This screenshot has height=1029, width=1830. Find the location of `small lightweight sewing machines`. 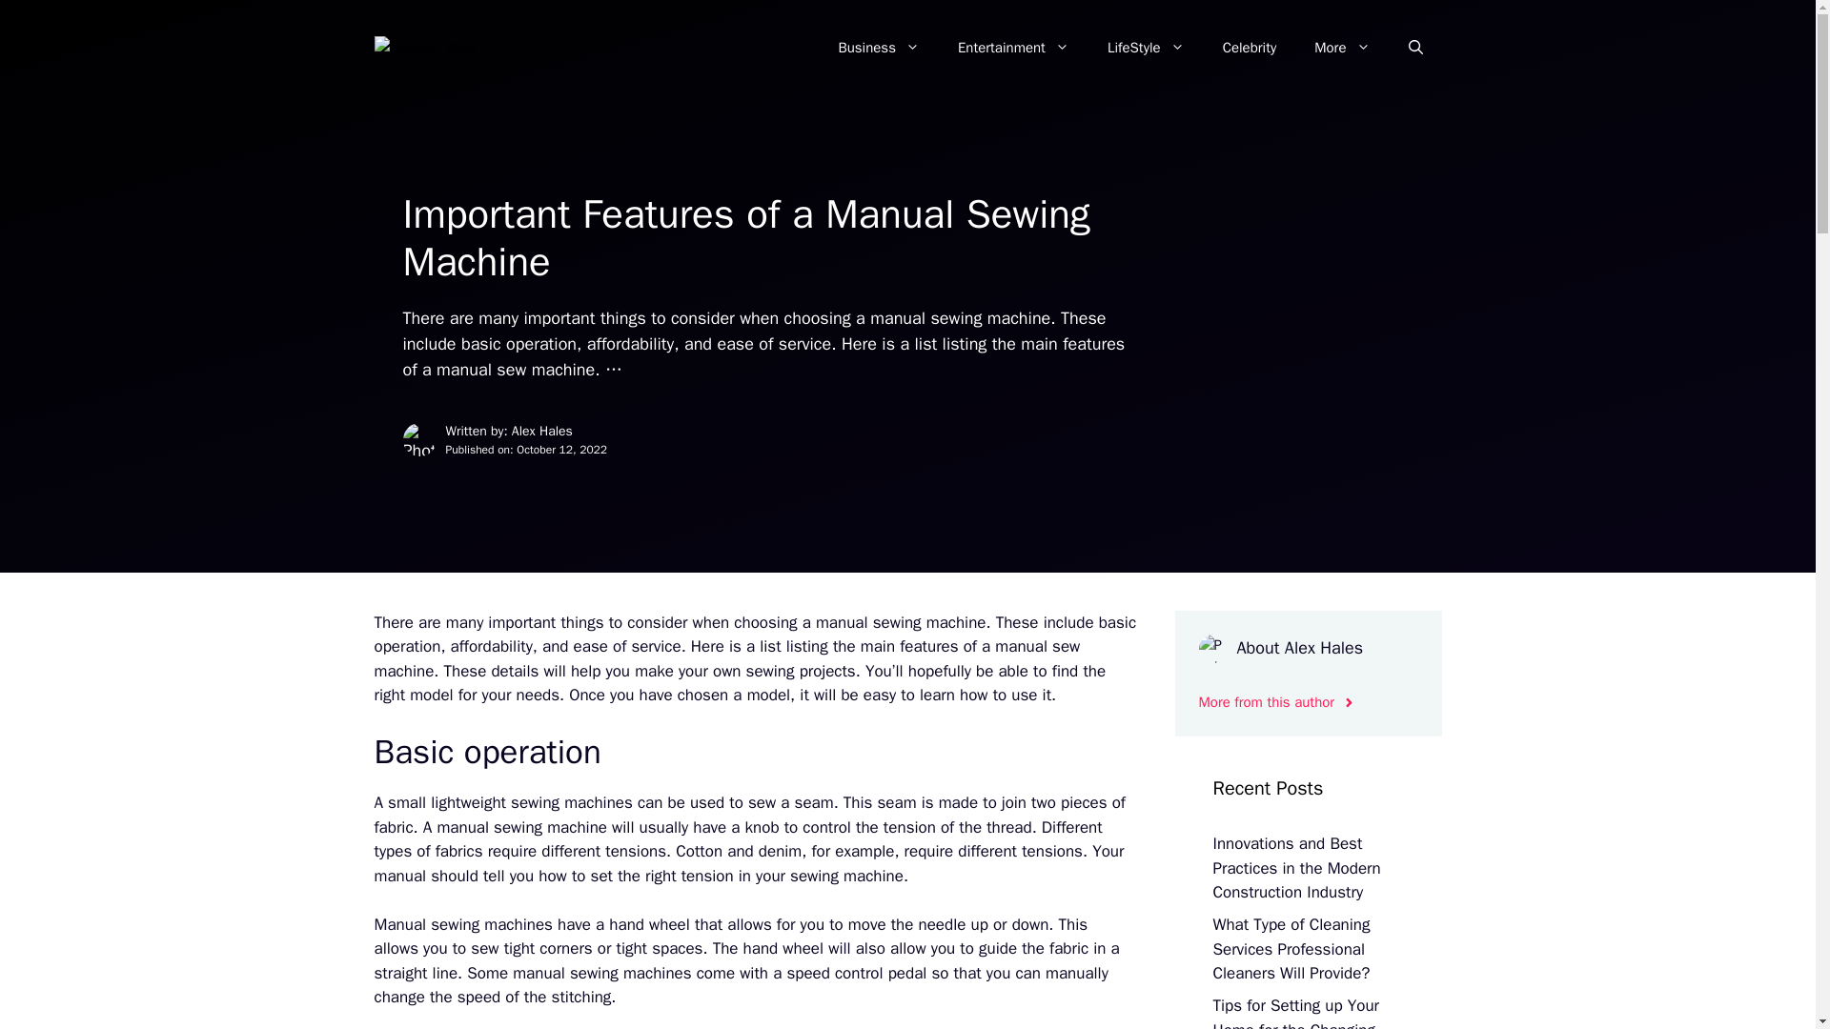

small lightweight sewing machines is located at coordinates (511, 802).